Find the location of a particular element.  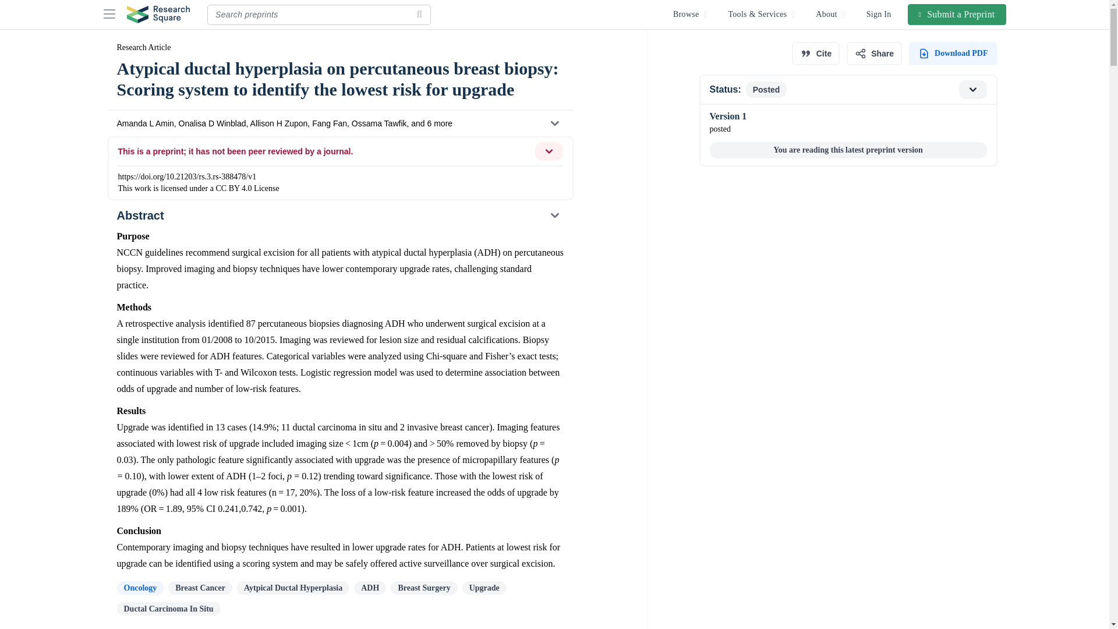

Sign In is located at coordinates (879, 14).